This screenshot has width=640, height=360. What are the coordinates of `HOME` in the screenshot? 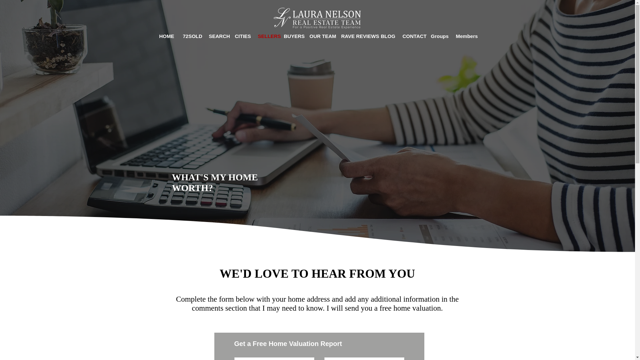 It's located at (166, 36).